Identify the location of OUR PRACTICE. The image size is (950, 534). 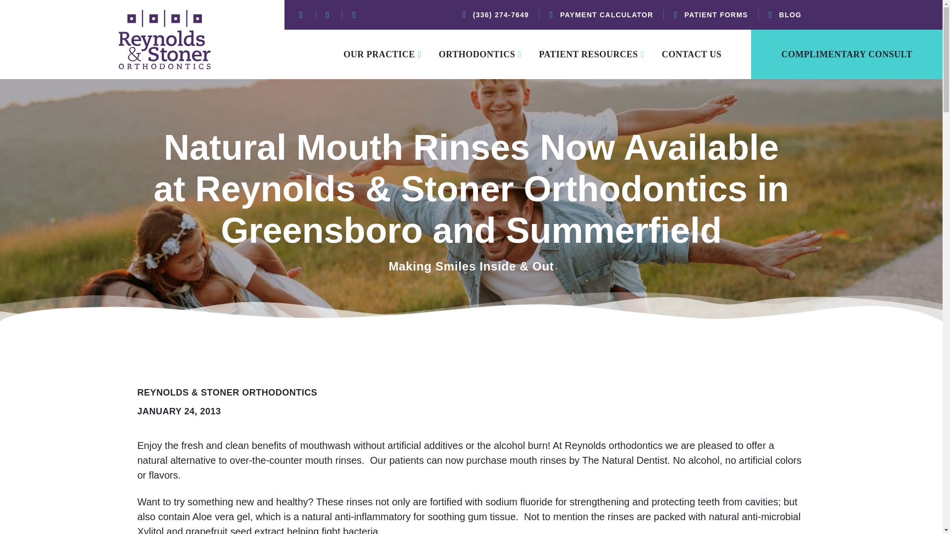
(391, 54).